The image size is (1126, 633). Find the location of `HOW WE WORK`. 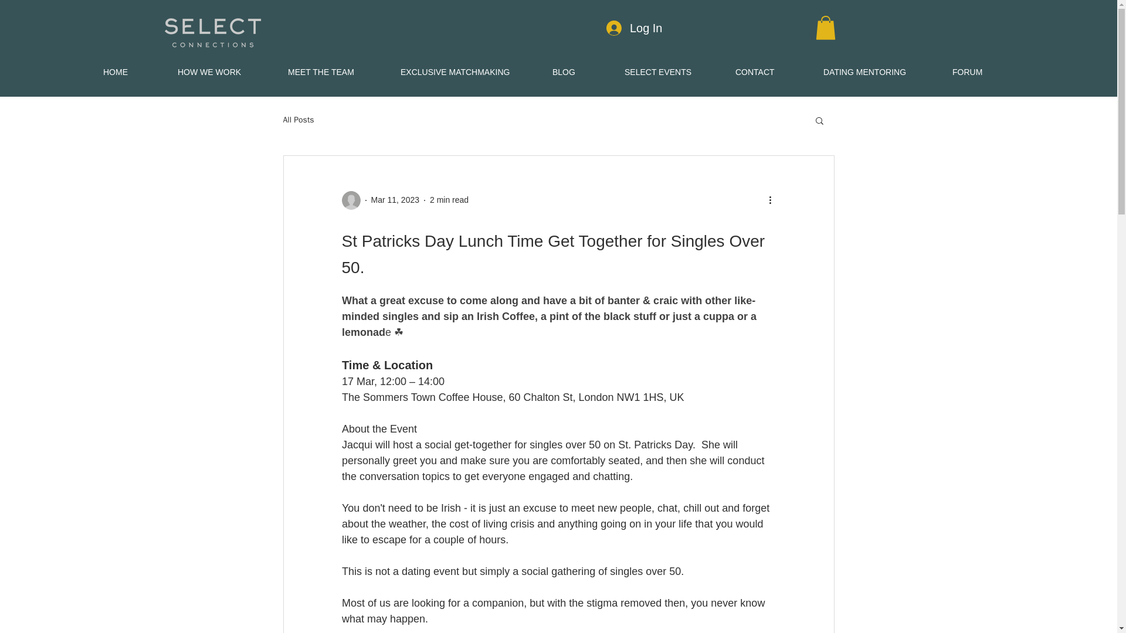

HOW WE WORK is located at coordinates (224, 73).